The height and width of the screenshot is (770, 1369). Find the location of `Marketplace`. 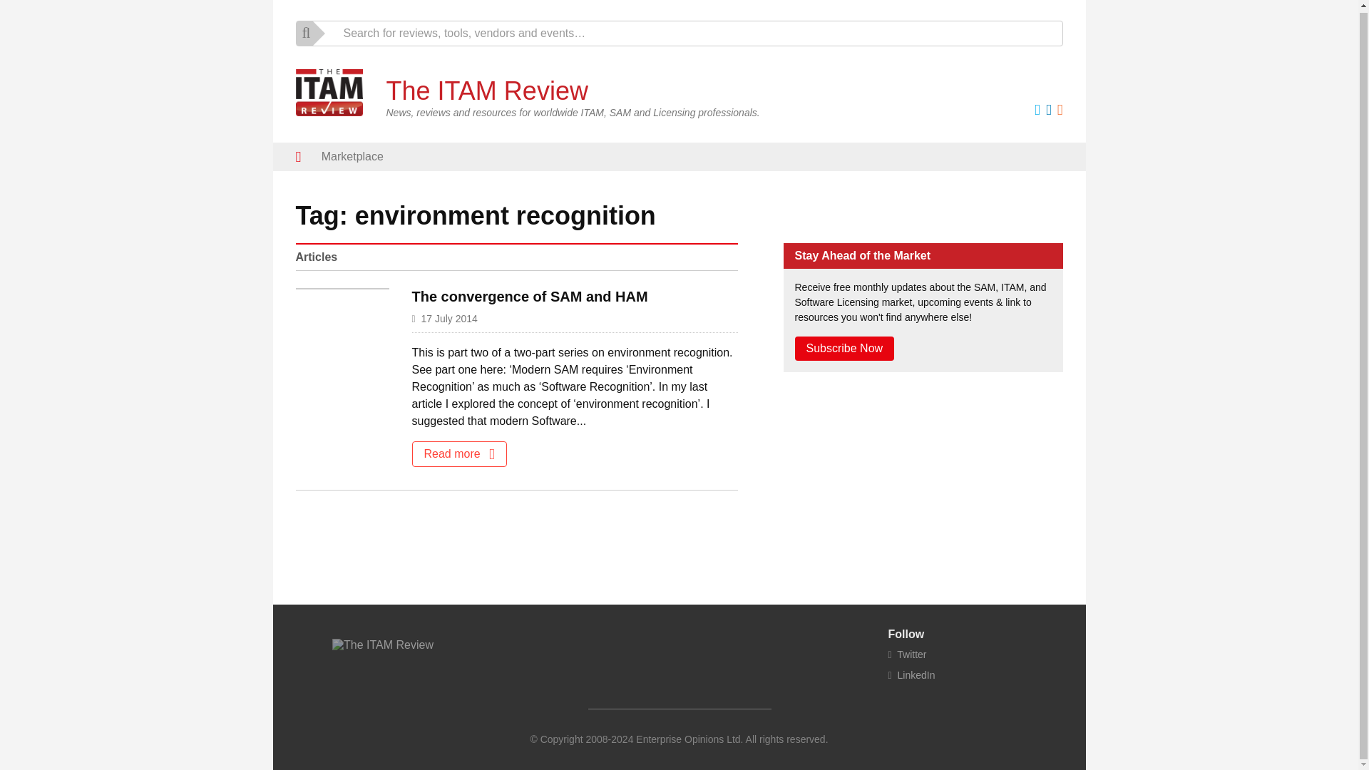

Marketplace is located at coordinates (352, 156).